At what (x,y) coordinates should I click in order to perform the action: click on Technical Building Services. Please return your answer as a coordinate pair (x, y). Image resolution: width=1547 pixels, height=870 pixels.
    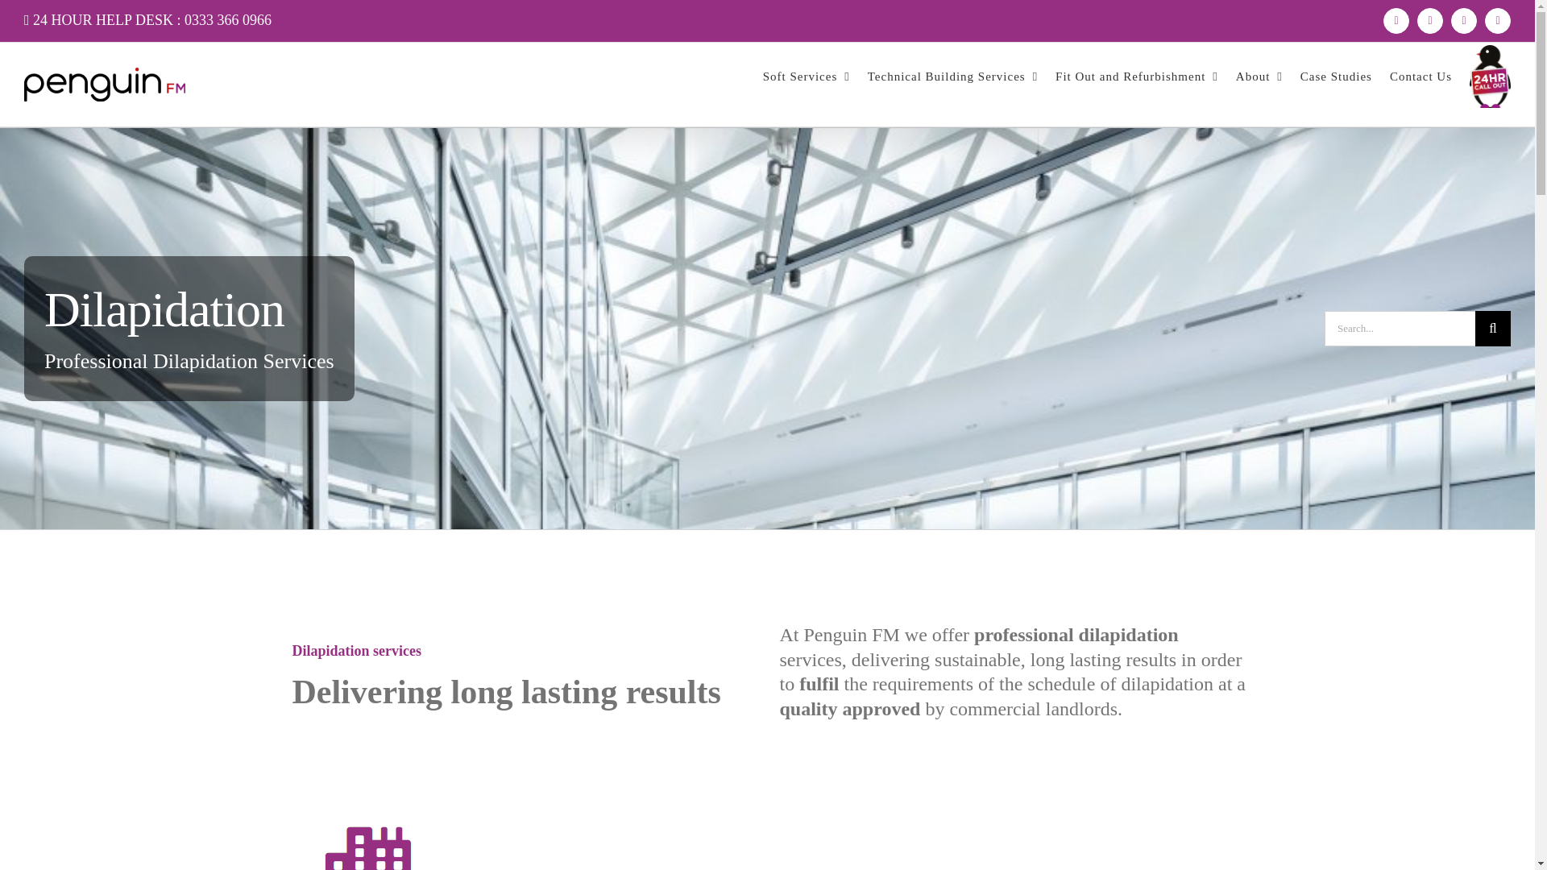
    Looking at the image, I should click on (952, 76).